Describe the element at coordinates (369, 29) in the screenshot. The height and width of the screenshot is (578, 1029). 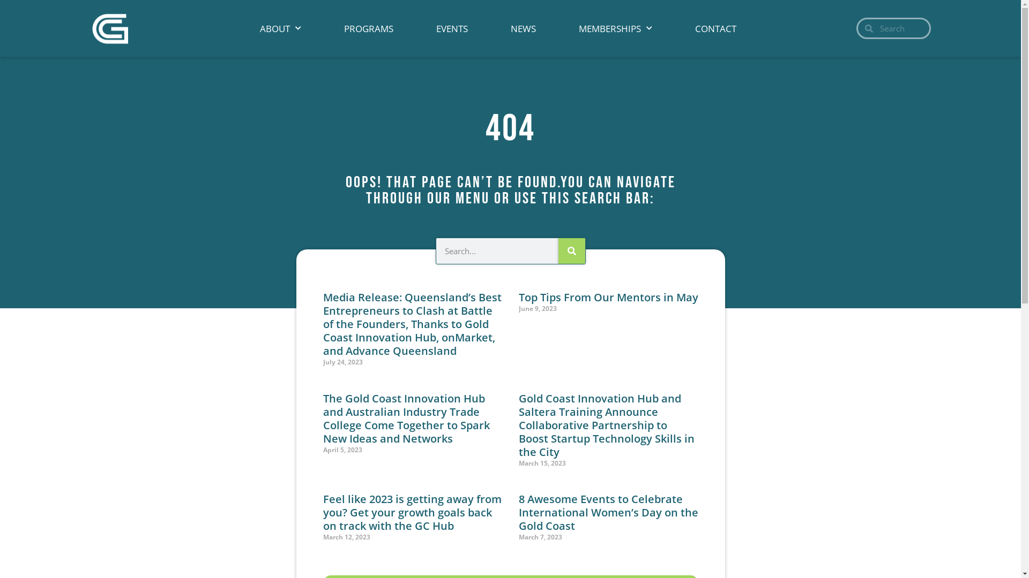
I see `PROGRAMS` at that location.